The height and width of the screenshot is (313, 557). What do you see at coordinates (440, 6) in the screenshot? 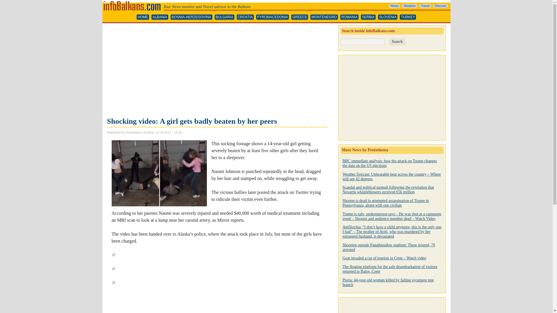
I see `Discuss` at bounding box center [440, 6].